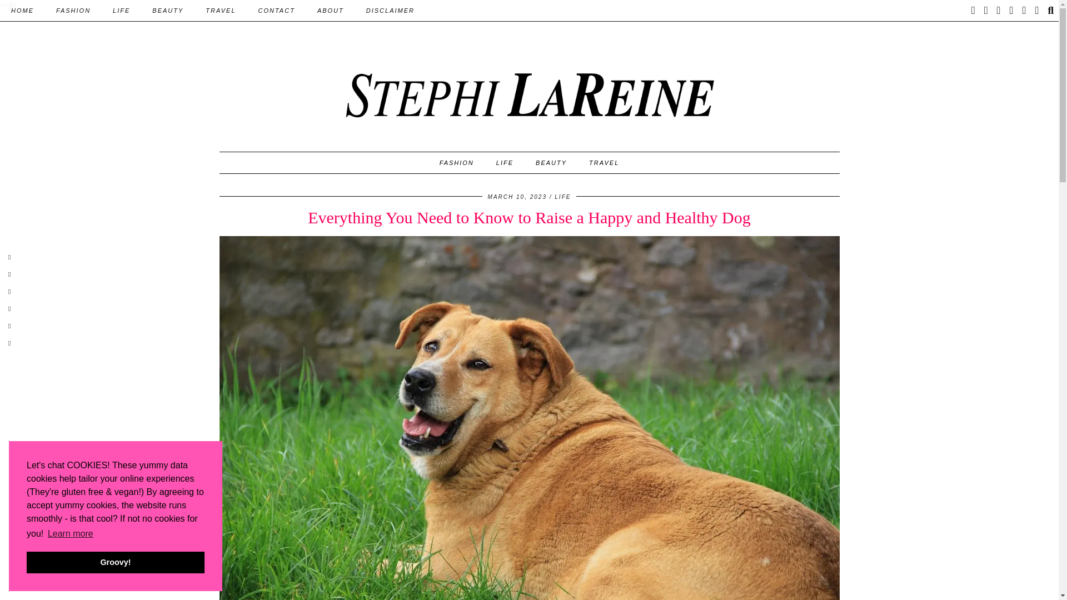  Describe the element at coordinates (22, 10) in the screenshot. I see `HOME` at that location.